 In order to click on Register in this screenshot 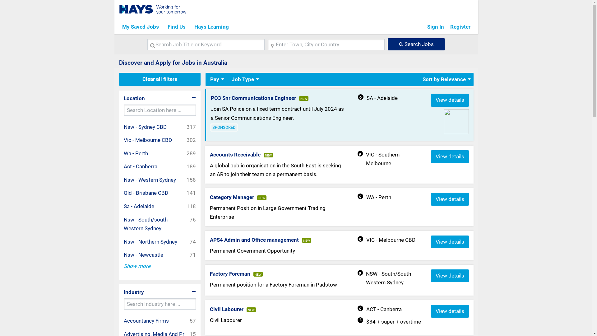, I will do `click(460, 27)`.